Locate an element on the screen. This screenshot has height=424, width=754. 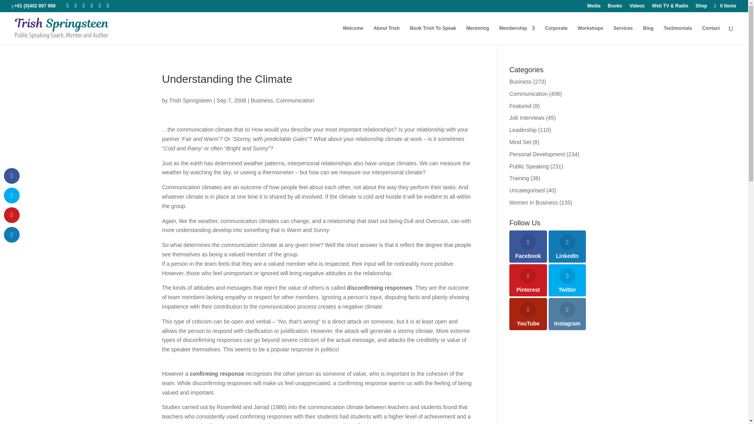
Workshops is located at coordinates (590, 35).